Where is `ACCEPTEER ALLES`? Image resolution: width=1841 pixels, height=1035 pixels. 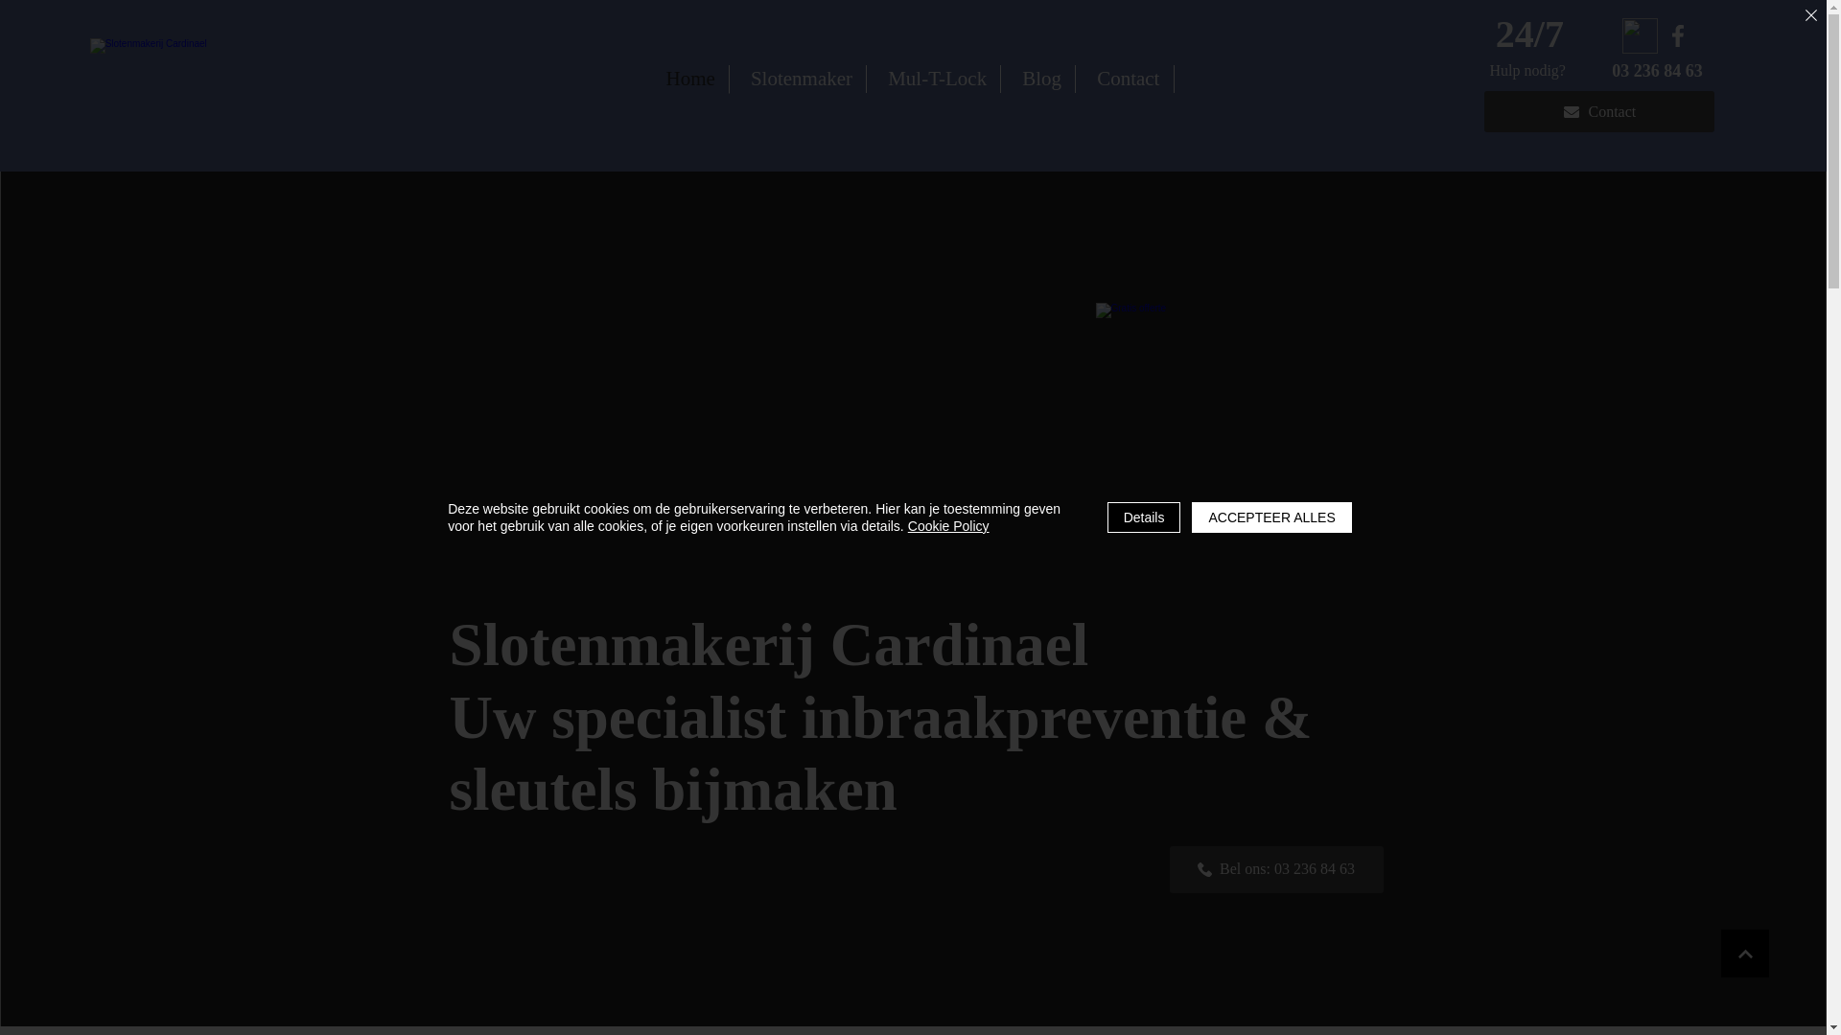 ACCEPTEER ALLES is located at coordinates (1271, 517).